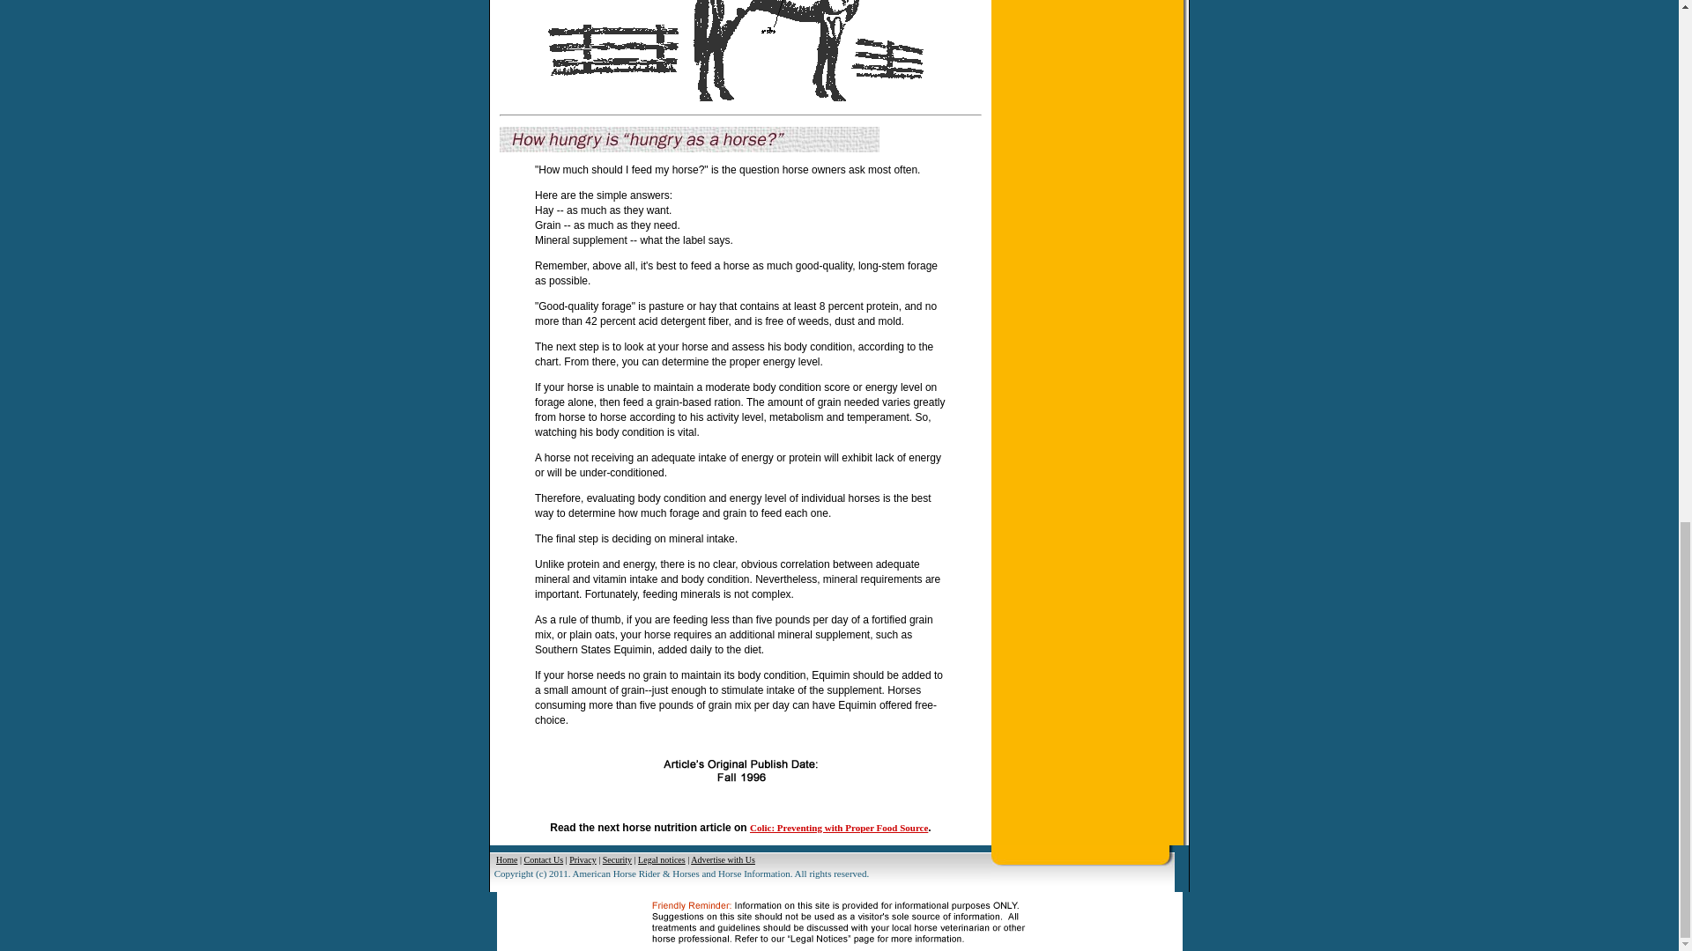  What do you see at coordinates (583, 859) in the screenshot?
I see `Privacy` at bounding box center [583, 859].